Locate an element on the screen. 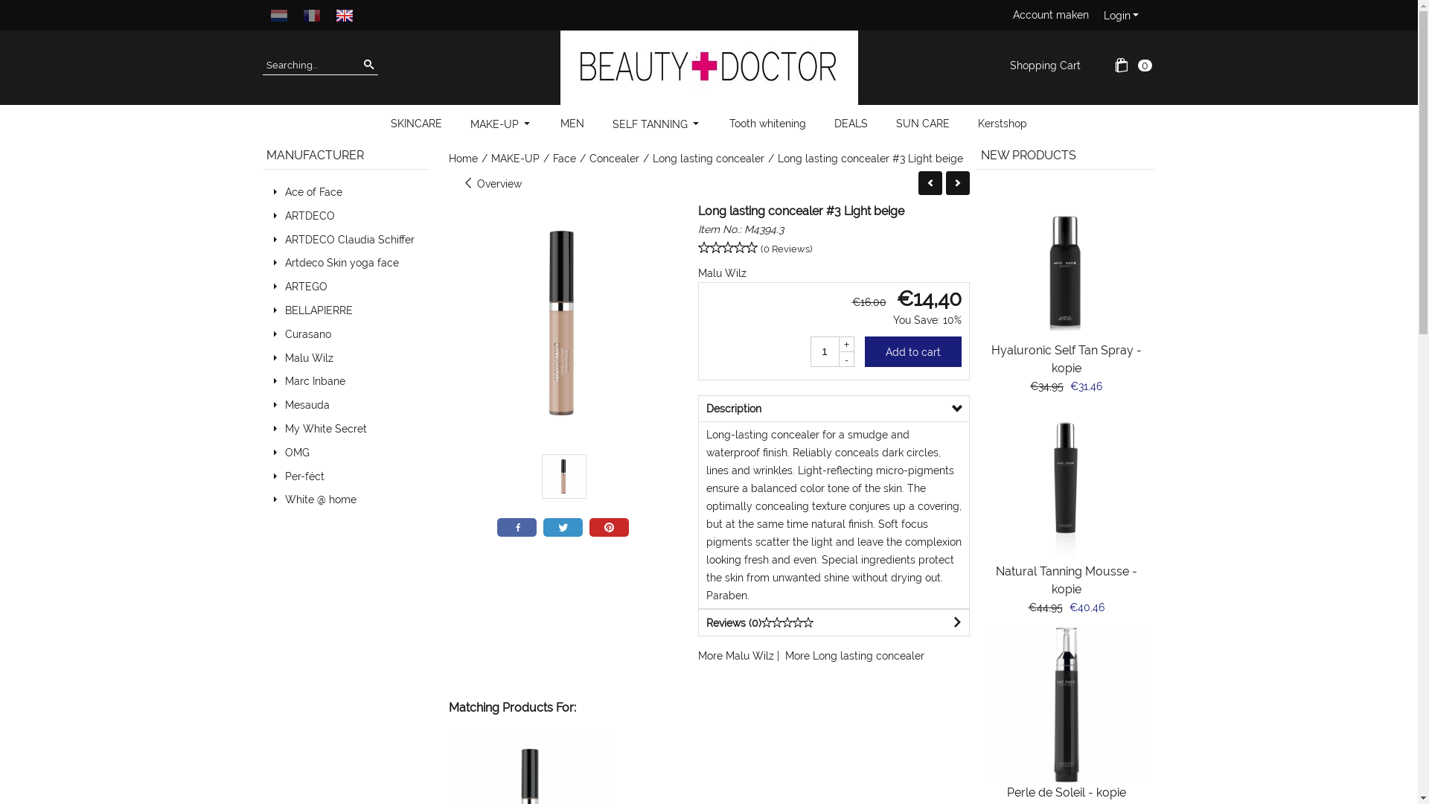  SUN CARE is located at coordinates (923, 124).